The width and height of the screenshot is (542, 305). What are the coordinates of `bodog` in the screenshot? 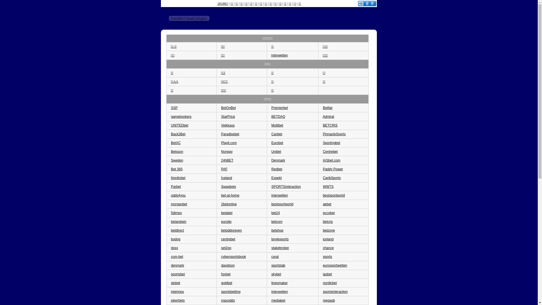 It's located at (176, 239).